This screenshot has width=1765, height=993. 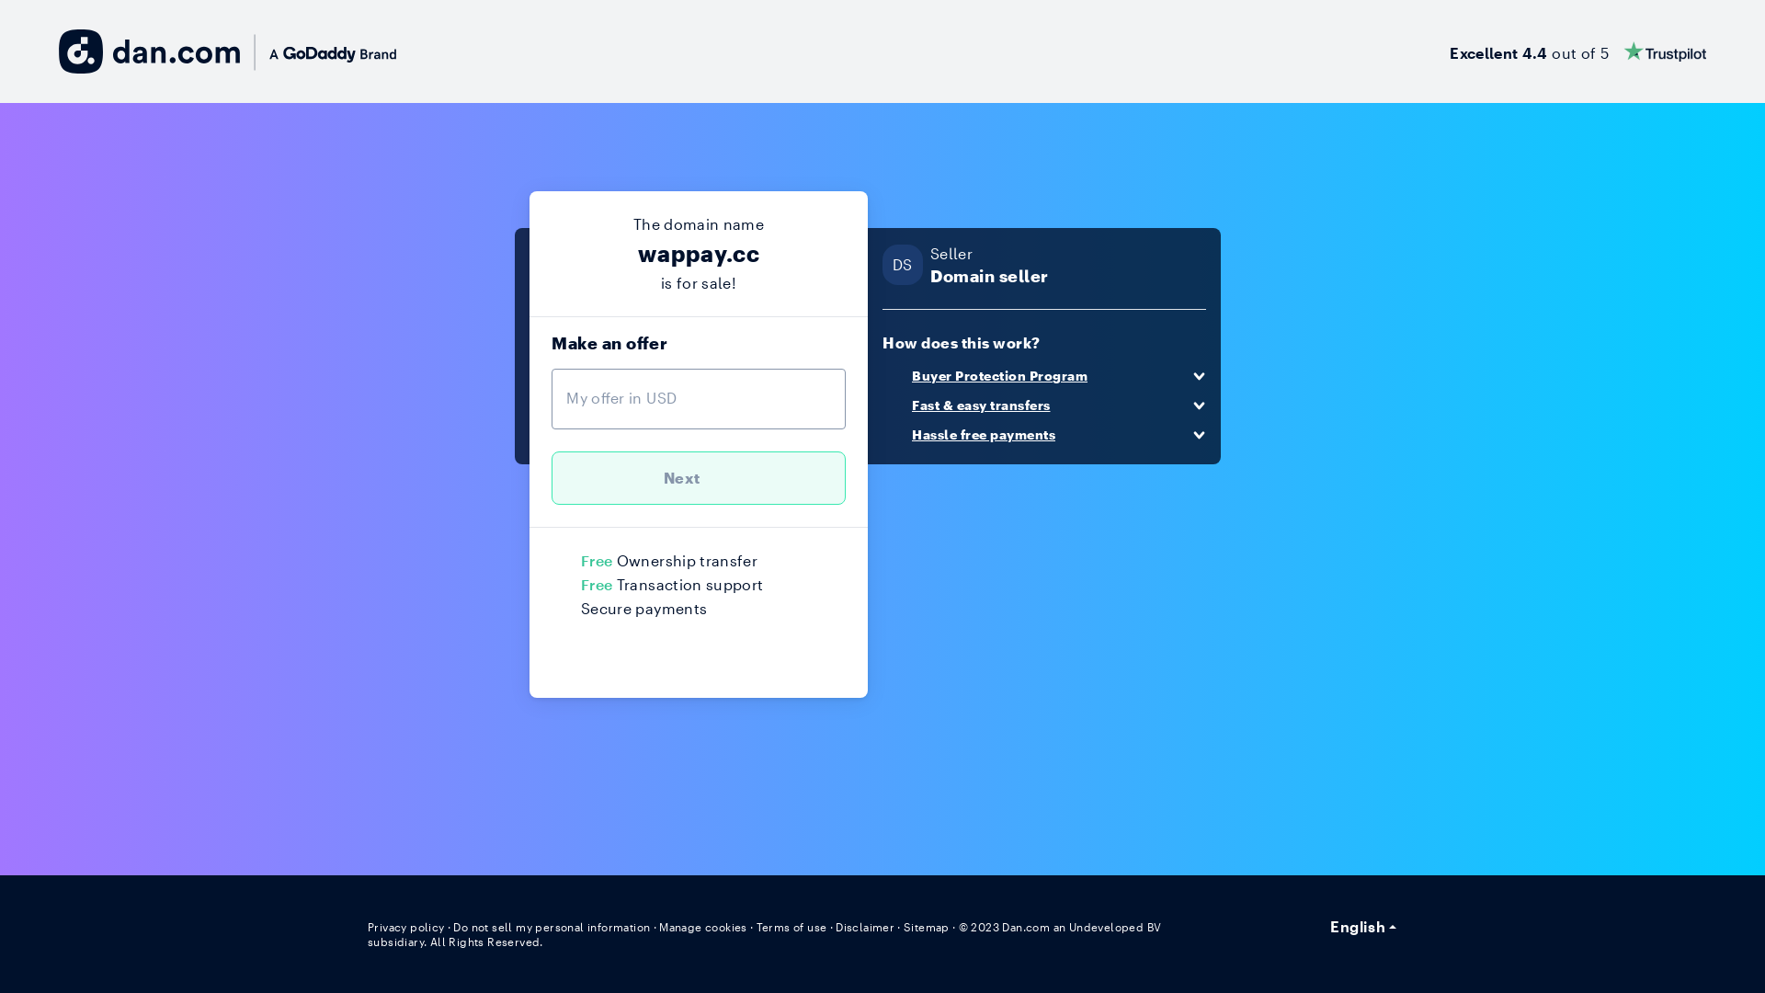 I want to click on Excellent 4.4 out of 5, so click(x=1580, y=51).